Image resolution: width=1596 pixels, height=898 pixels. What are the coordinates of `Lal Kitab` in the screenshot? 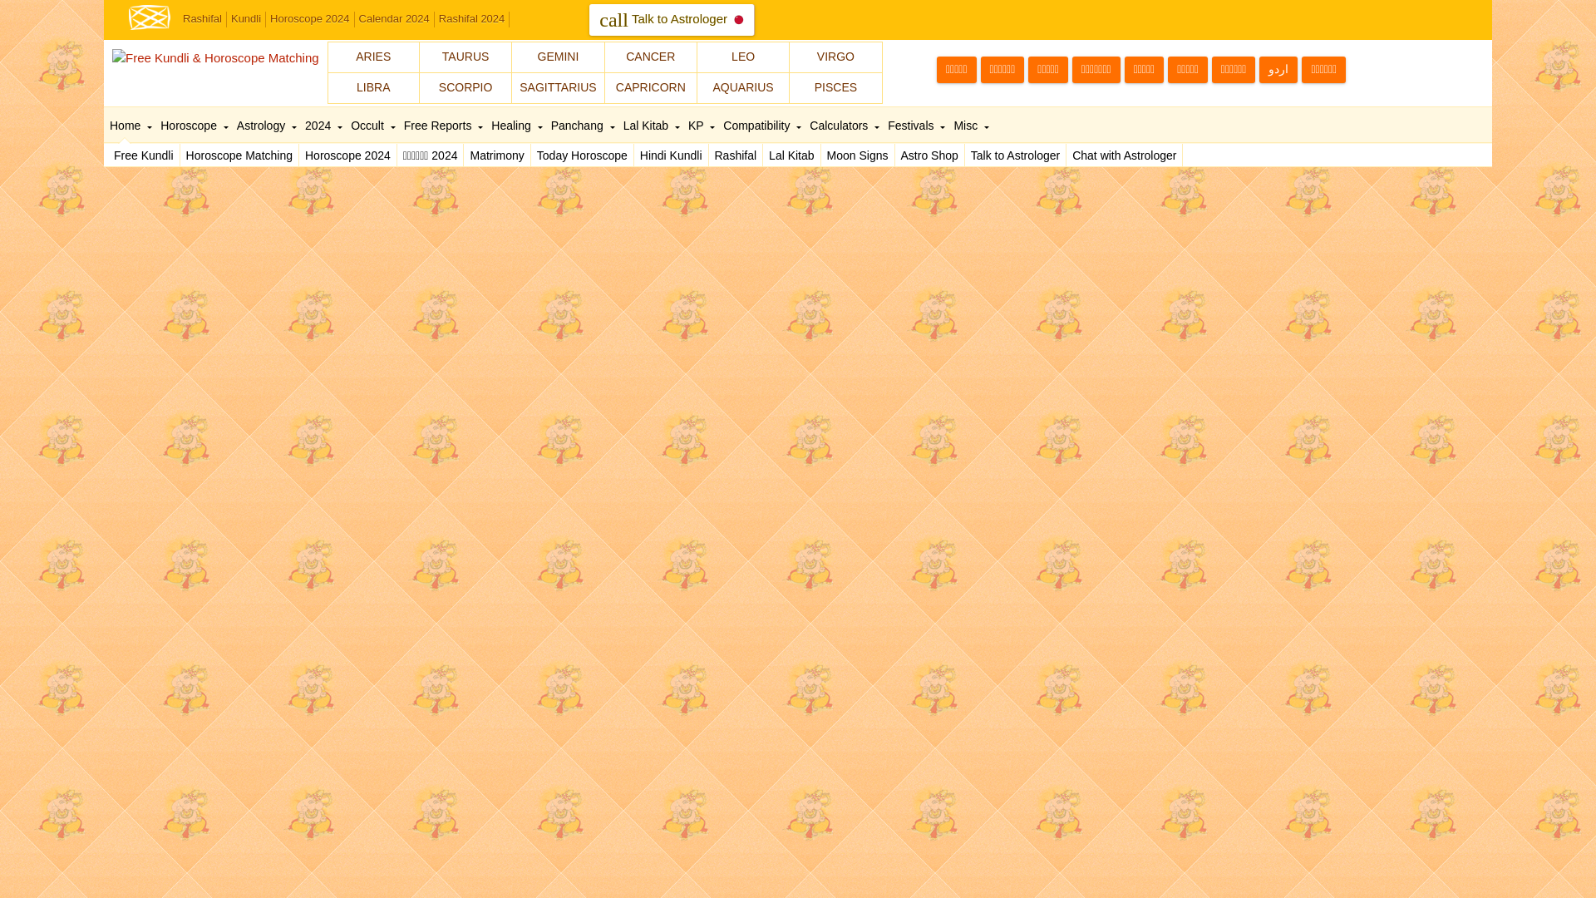 It's located at (791, 155).